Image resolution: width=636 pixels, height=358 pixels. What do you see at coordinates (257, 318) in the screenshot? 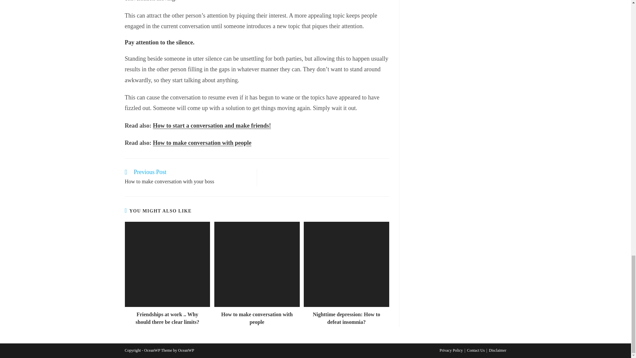
I see `How to make conversation with people` at bounding box center [257, 318].